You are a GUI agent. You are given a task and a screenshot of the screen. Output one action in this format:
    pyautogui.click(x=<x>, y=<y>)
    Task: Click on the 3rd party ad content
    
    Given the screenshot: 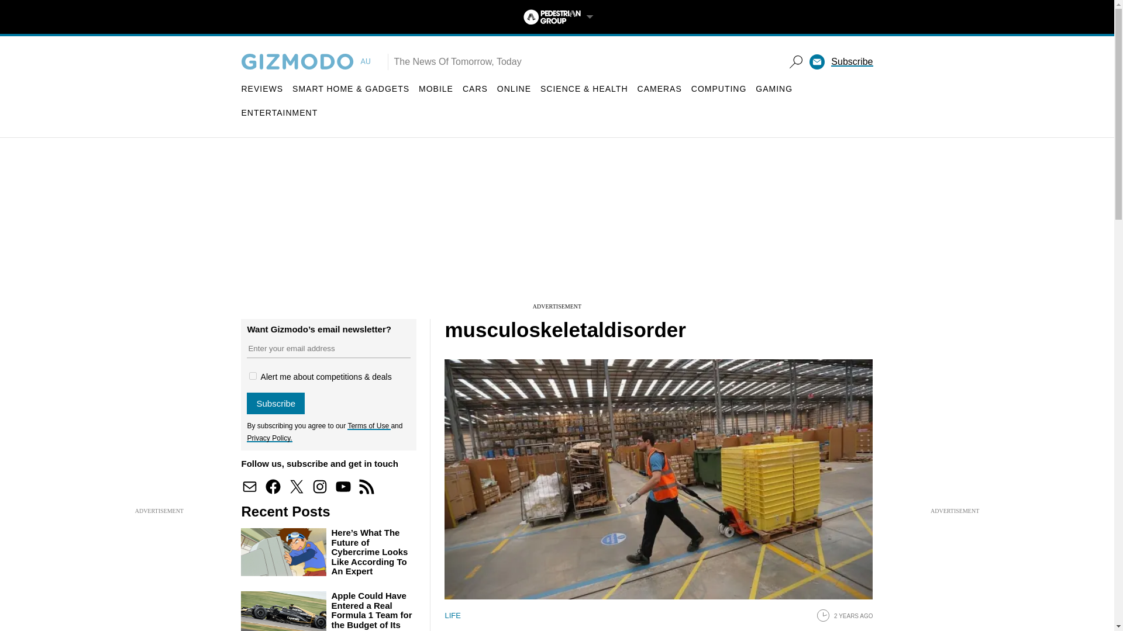 What is the action you would take?
    pyautogui.click(x=556, y=228)
    